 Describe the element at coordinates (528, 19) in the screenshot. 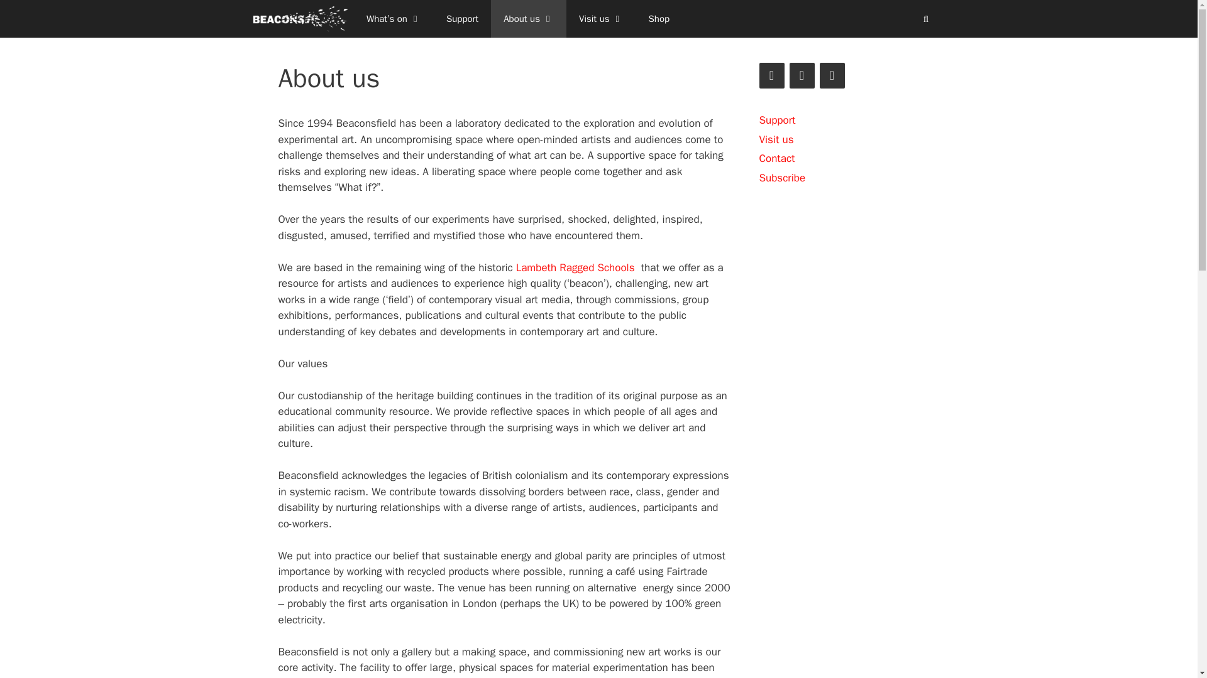

I see `About us` at that location.